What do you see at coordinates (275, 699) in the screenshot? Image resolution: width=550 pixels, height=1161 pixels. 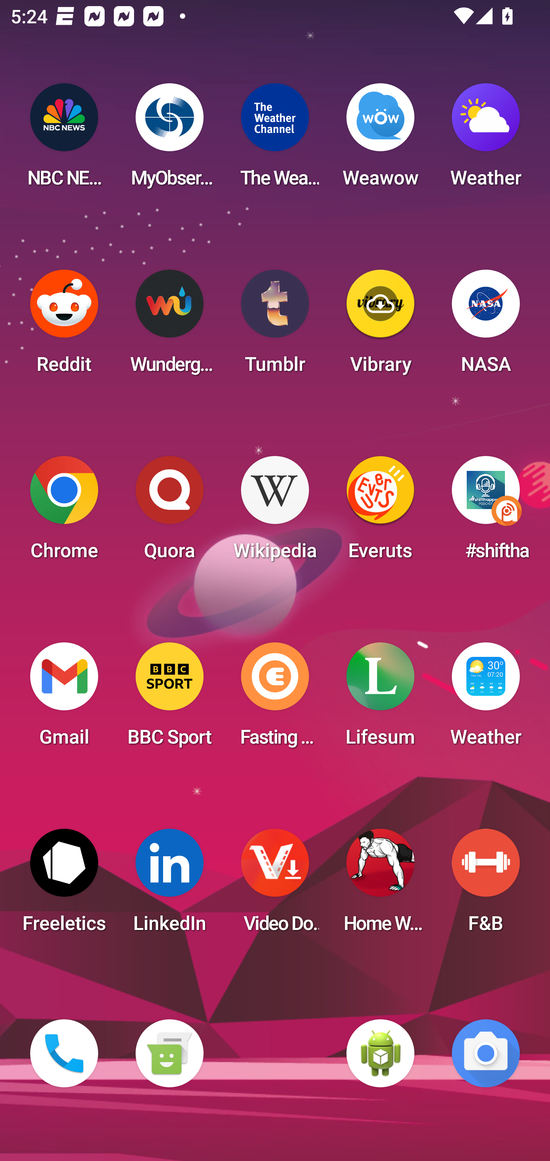 I see `Fasting Coach` at bounding box center [275, 699].